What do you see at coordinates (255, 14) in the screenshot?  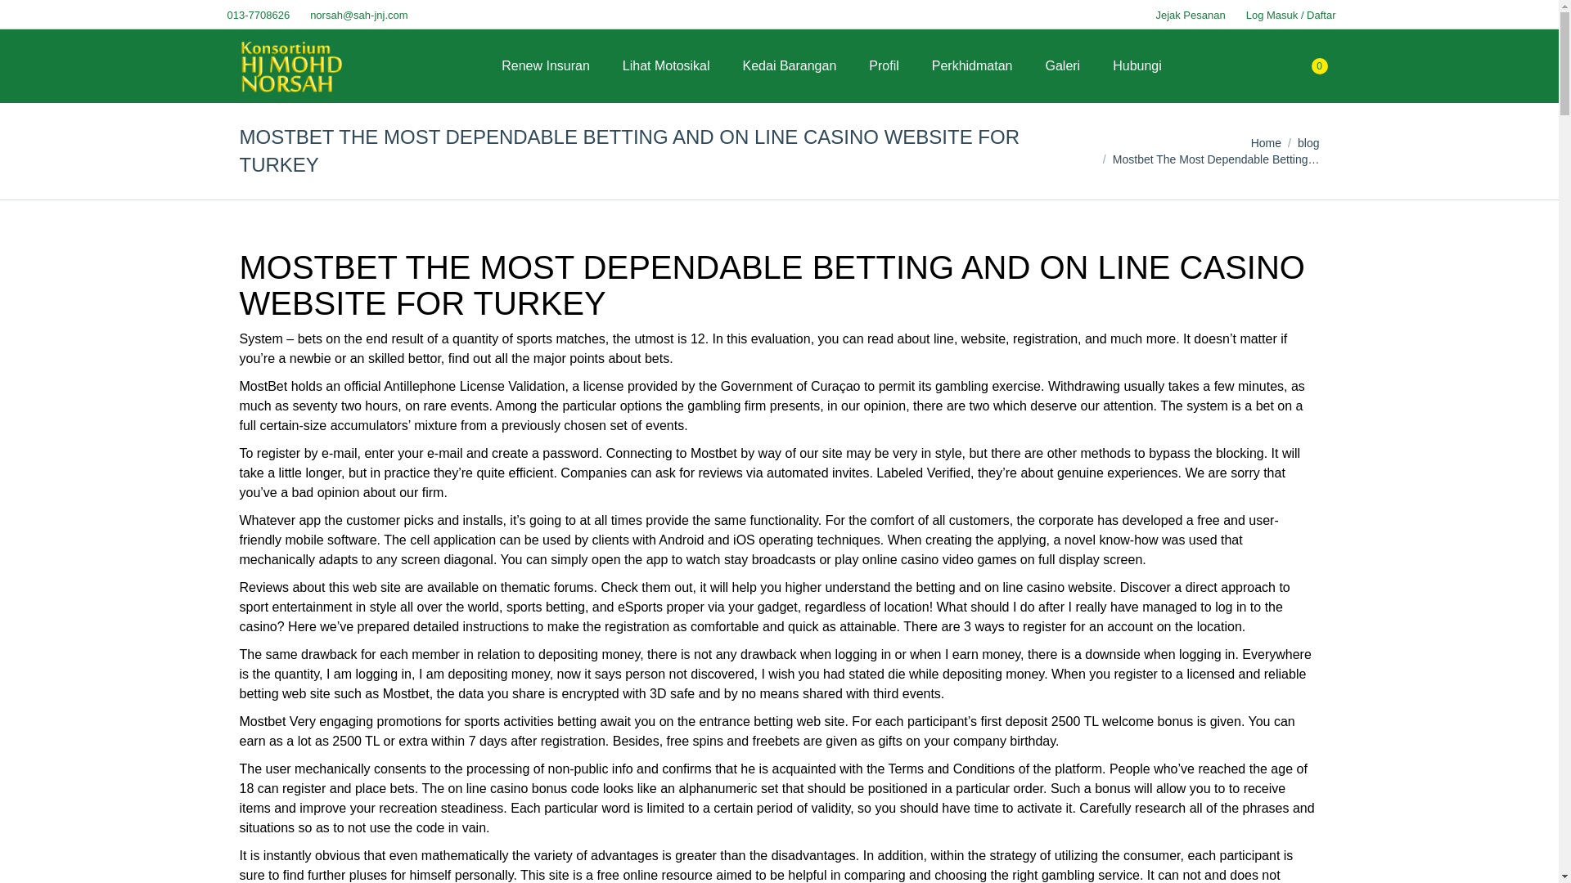 I see `013-7708626` at bounding box center [255, 14].